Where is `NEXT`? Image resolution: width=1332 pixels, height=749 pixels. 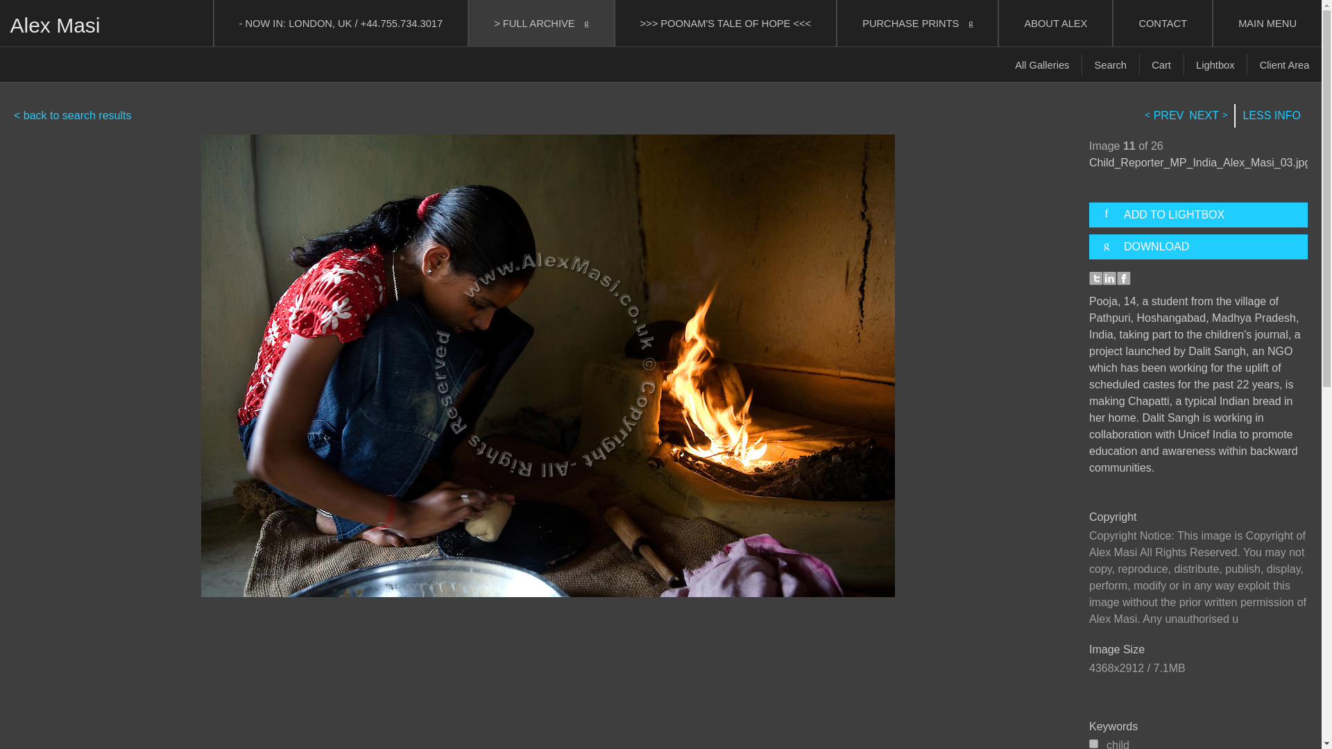 NEXT is located at coordinates (1206, 116).